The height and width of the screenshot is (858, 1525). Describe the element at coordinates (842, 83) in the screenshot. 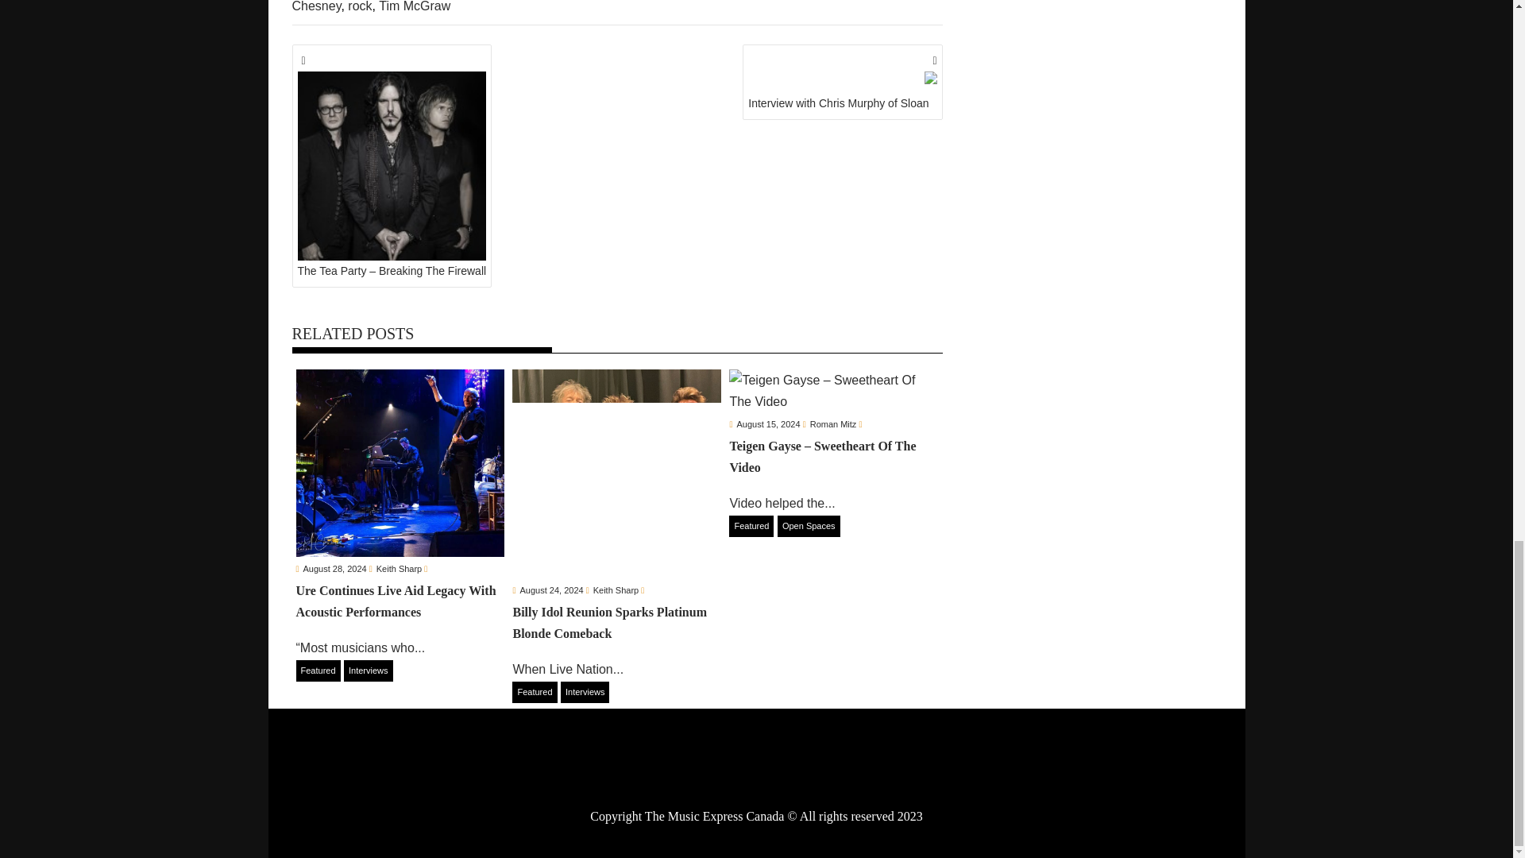

I see `Interview with Chris Murphy of Sloan` at that location.